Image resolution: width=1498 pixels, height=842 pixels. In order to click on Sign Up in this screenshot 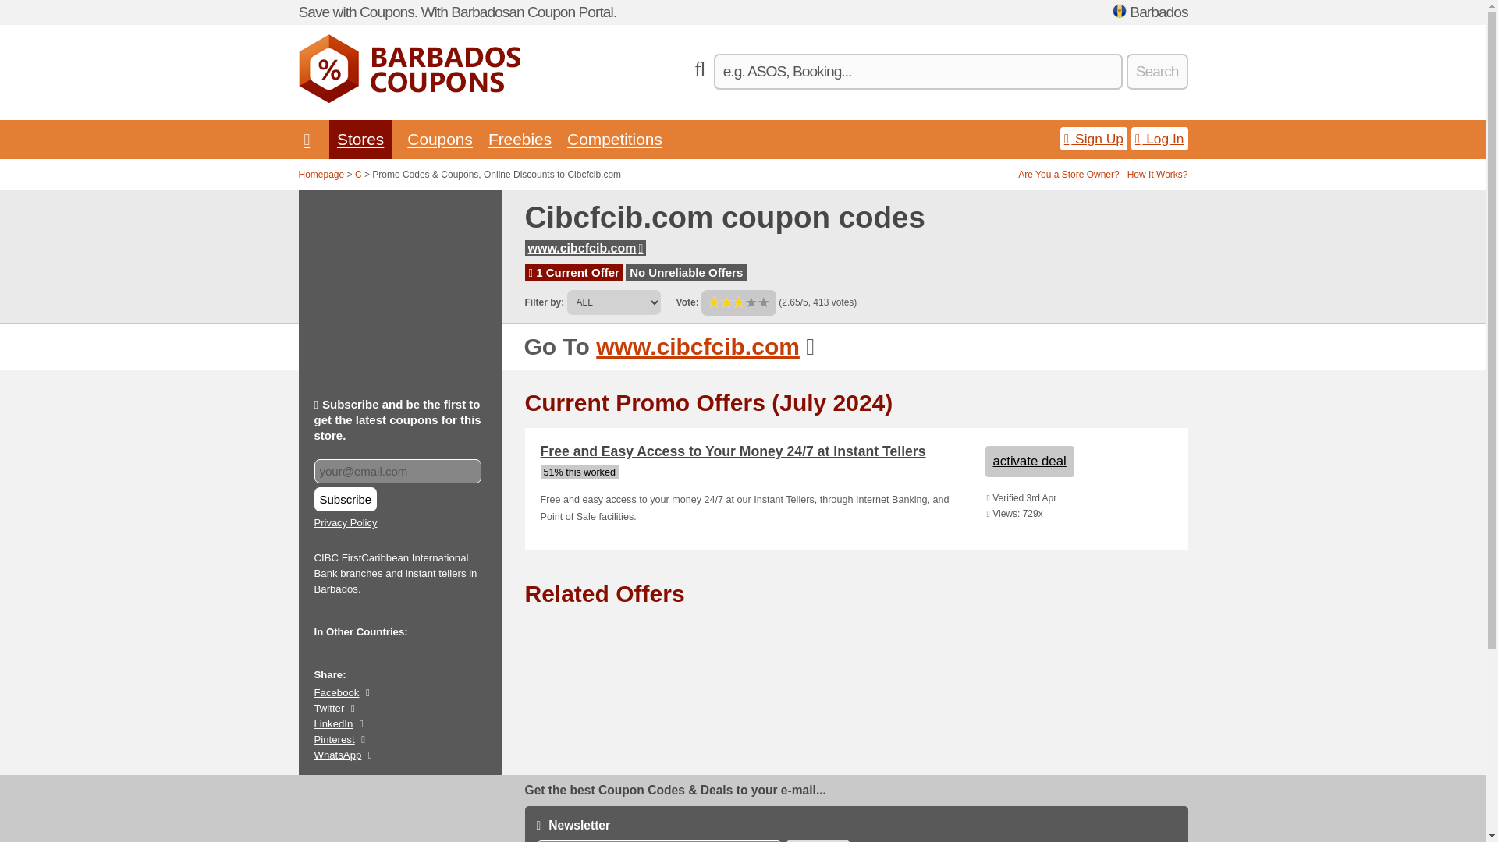, I will do `click(1094, 139)`.